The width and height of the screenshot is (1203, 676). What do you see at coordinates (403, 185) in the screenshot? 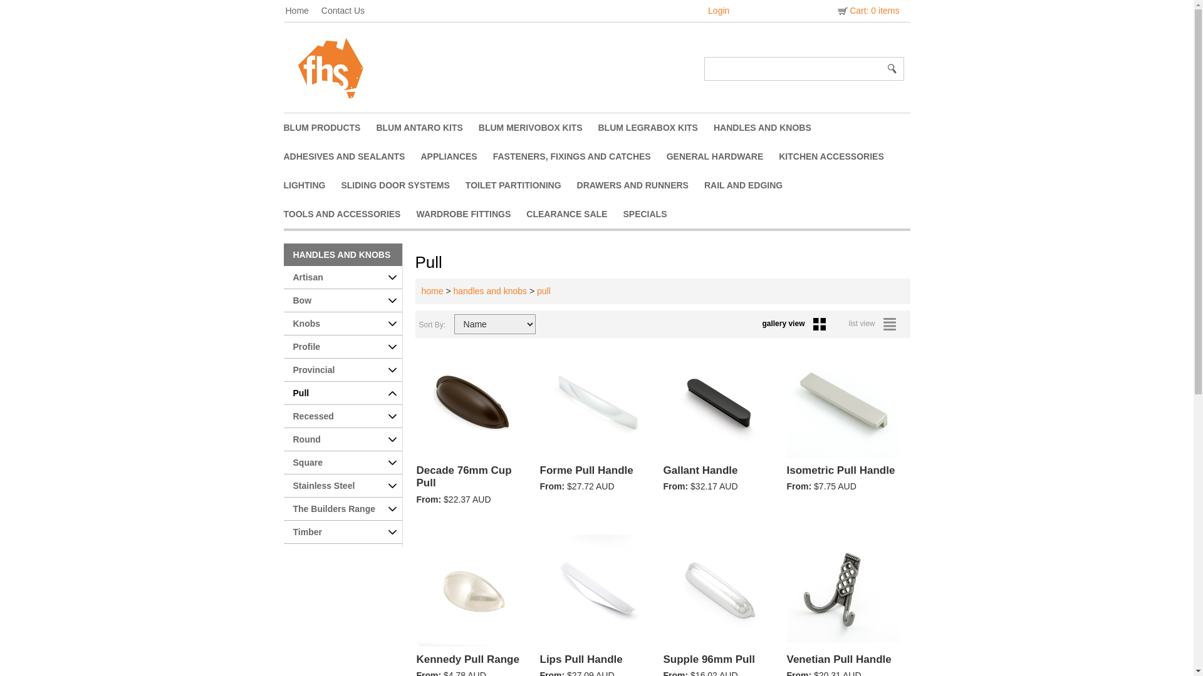
I see `SLIDING DOOR SYSTEMS` at bounding box center [403, 185].